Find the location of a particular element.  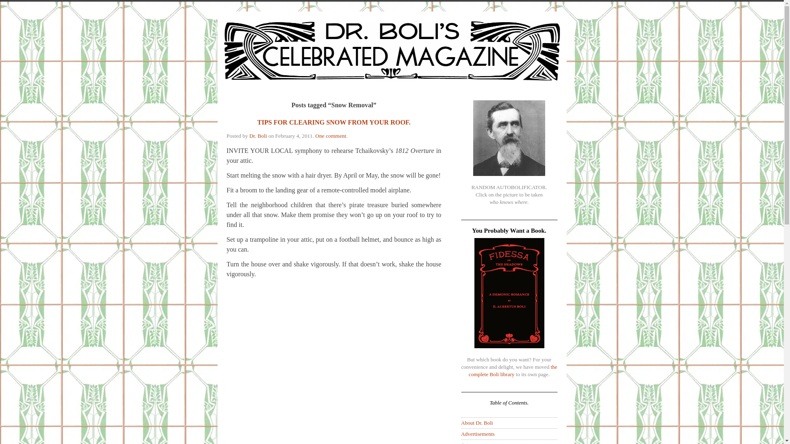

TIPS FOR CLEARING SNOW FROM YOUR ROOF. is located at coordinates (333, 122).